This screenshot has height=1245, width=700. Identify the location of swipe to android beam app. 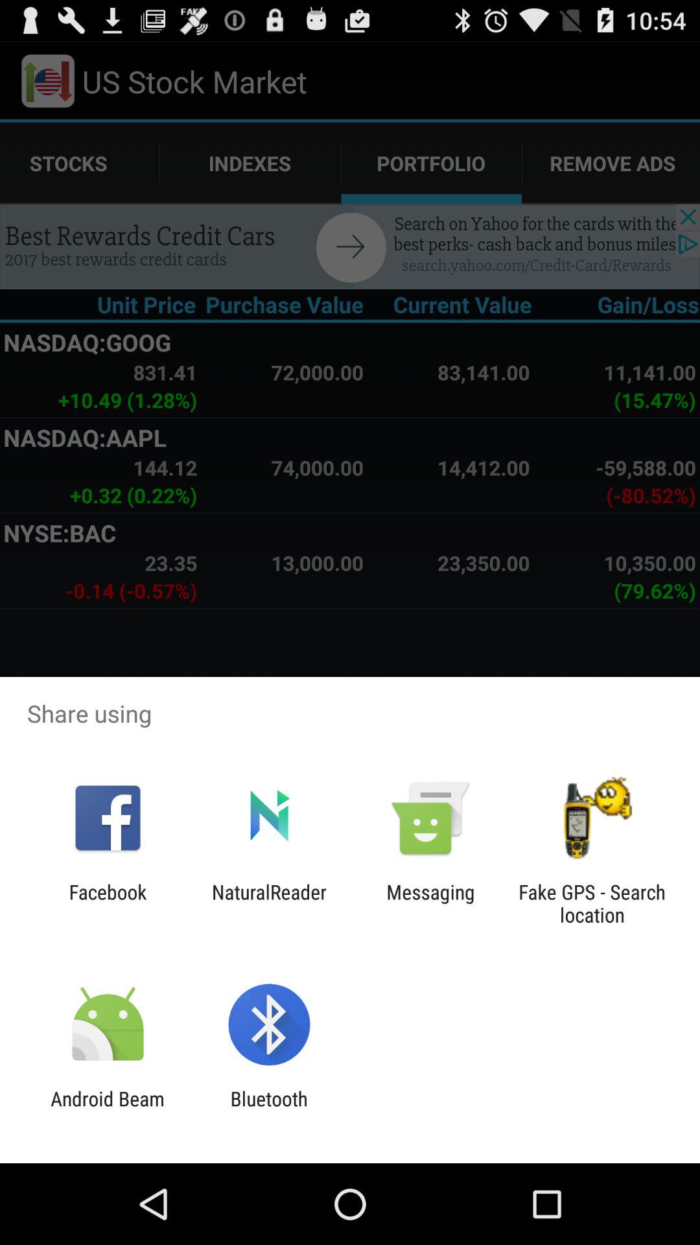
(108, 1110).